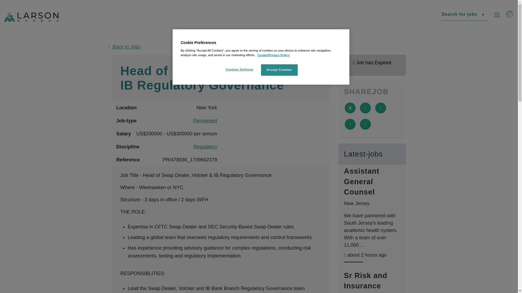 The height and width of the screenshot is (293, 522). I want to click on YouTube, so click(487, 256).